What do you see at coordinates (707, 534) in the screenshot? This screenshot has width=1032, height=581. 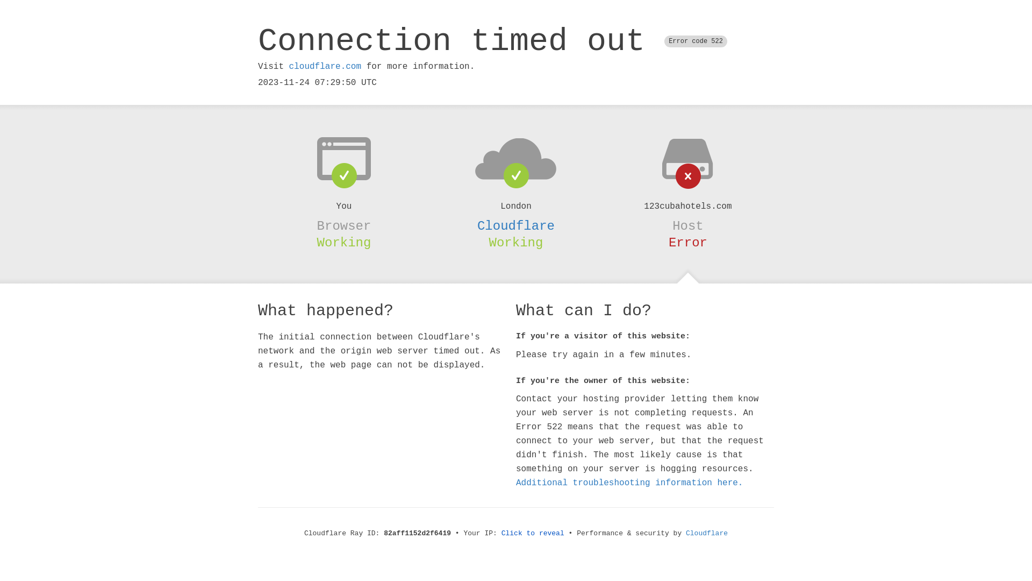 I see `Cloudflare` at bounding box center [707, 534].